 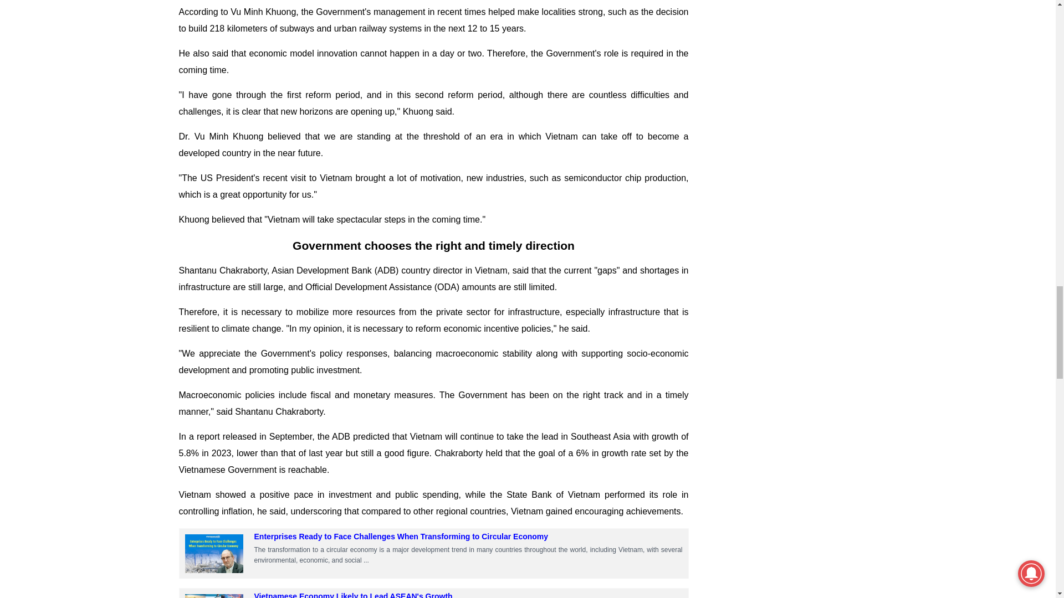 I want to click on Vietnamese Economy Likely to Lead ASEAN's Growth, so click(x=214, y=596).